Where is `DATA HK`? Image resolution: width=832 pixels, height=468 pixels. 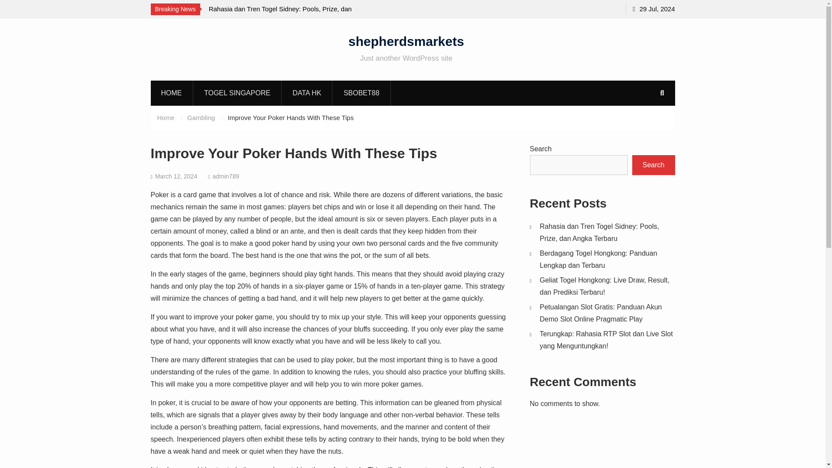
DATA HK is located at coordinates (307, 93).